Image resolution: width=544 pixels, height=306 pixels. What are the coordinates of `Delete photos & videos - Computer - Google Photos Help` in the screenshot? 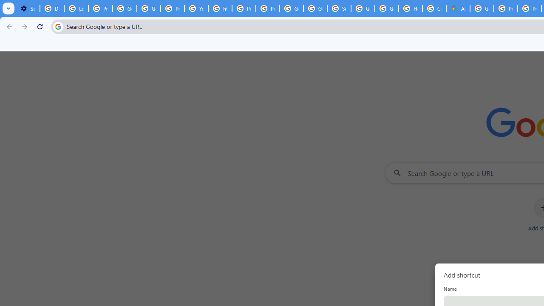 It's located at (52, 8).